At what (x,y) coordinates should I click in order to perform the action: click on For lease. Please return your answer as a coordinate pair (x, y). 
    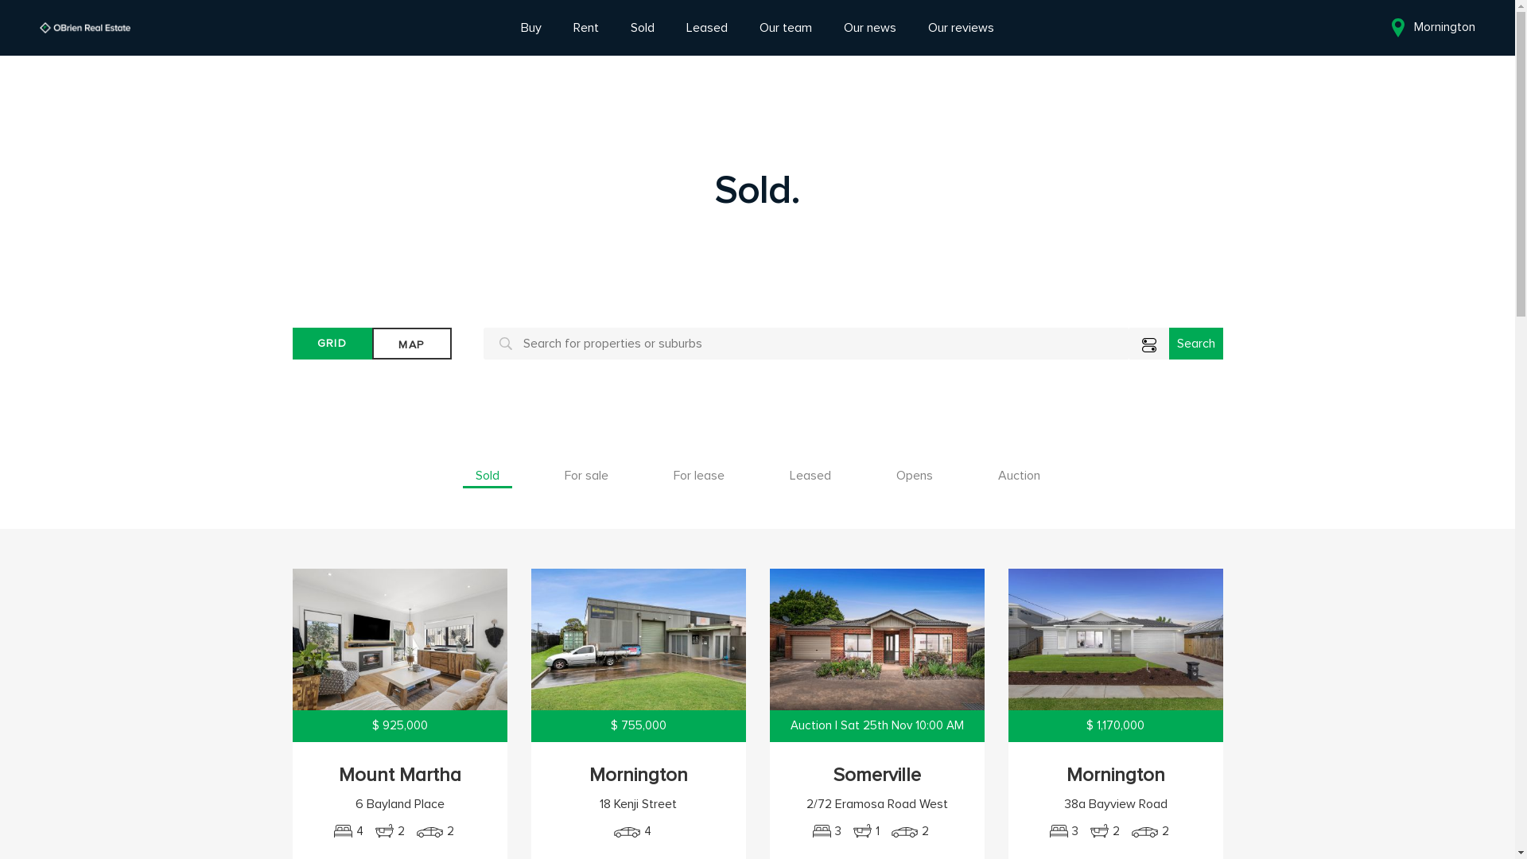
    Looking at the image, I should click on (698, 476).